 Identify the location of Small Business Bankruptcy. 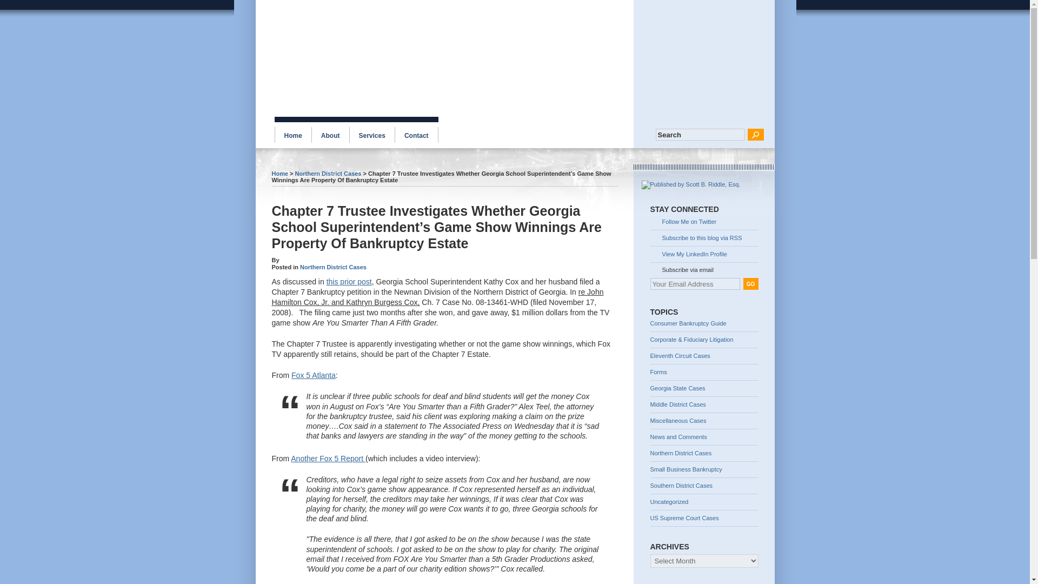
(703, 469).